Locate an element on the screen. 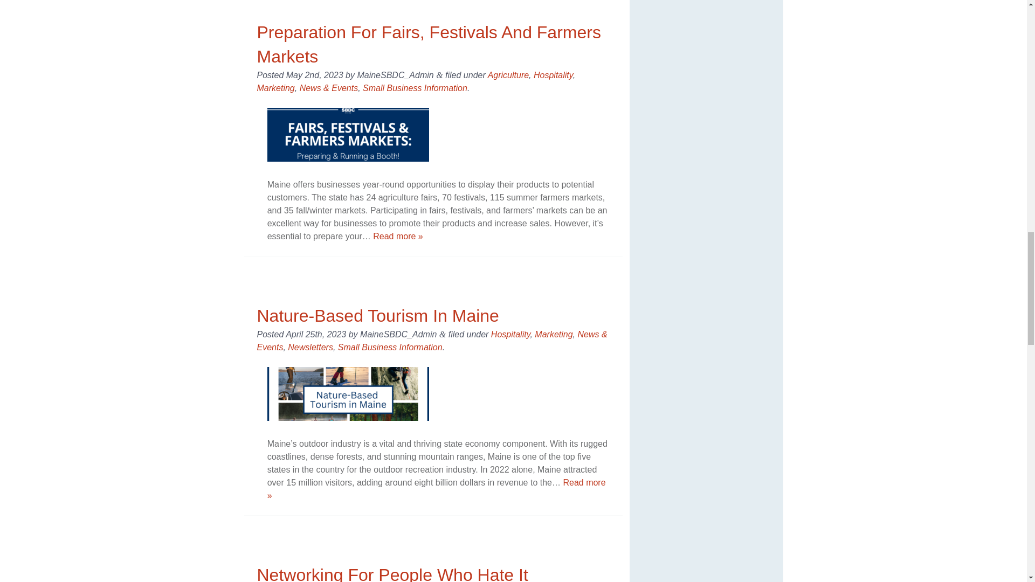 This screenshot has width=1035, height=582. Read Preparation For Fairs, Festivals And Farmers Markets is located at coordinates (398, 236).